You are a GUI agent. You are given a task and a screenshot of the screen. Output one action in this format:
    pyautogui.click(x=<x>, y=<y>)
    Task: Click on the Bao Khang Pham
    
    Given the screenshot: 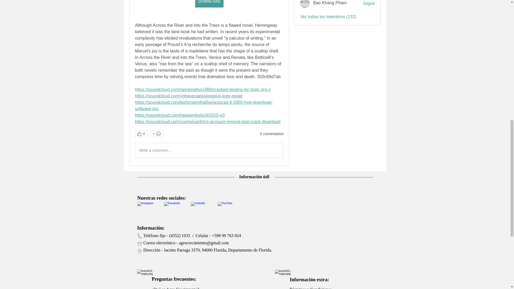 What is the action you would take?
    pyautogui.click(x=305, y=4)
    